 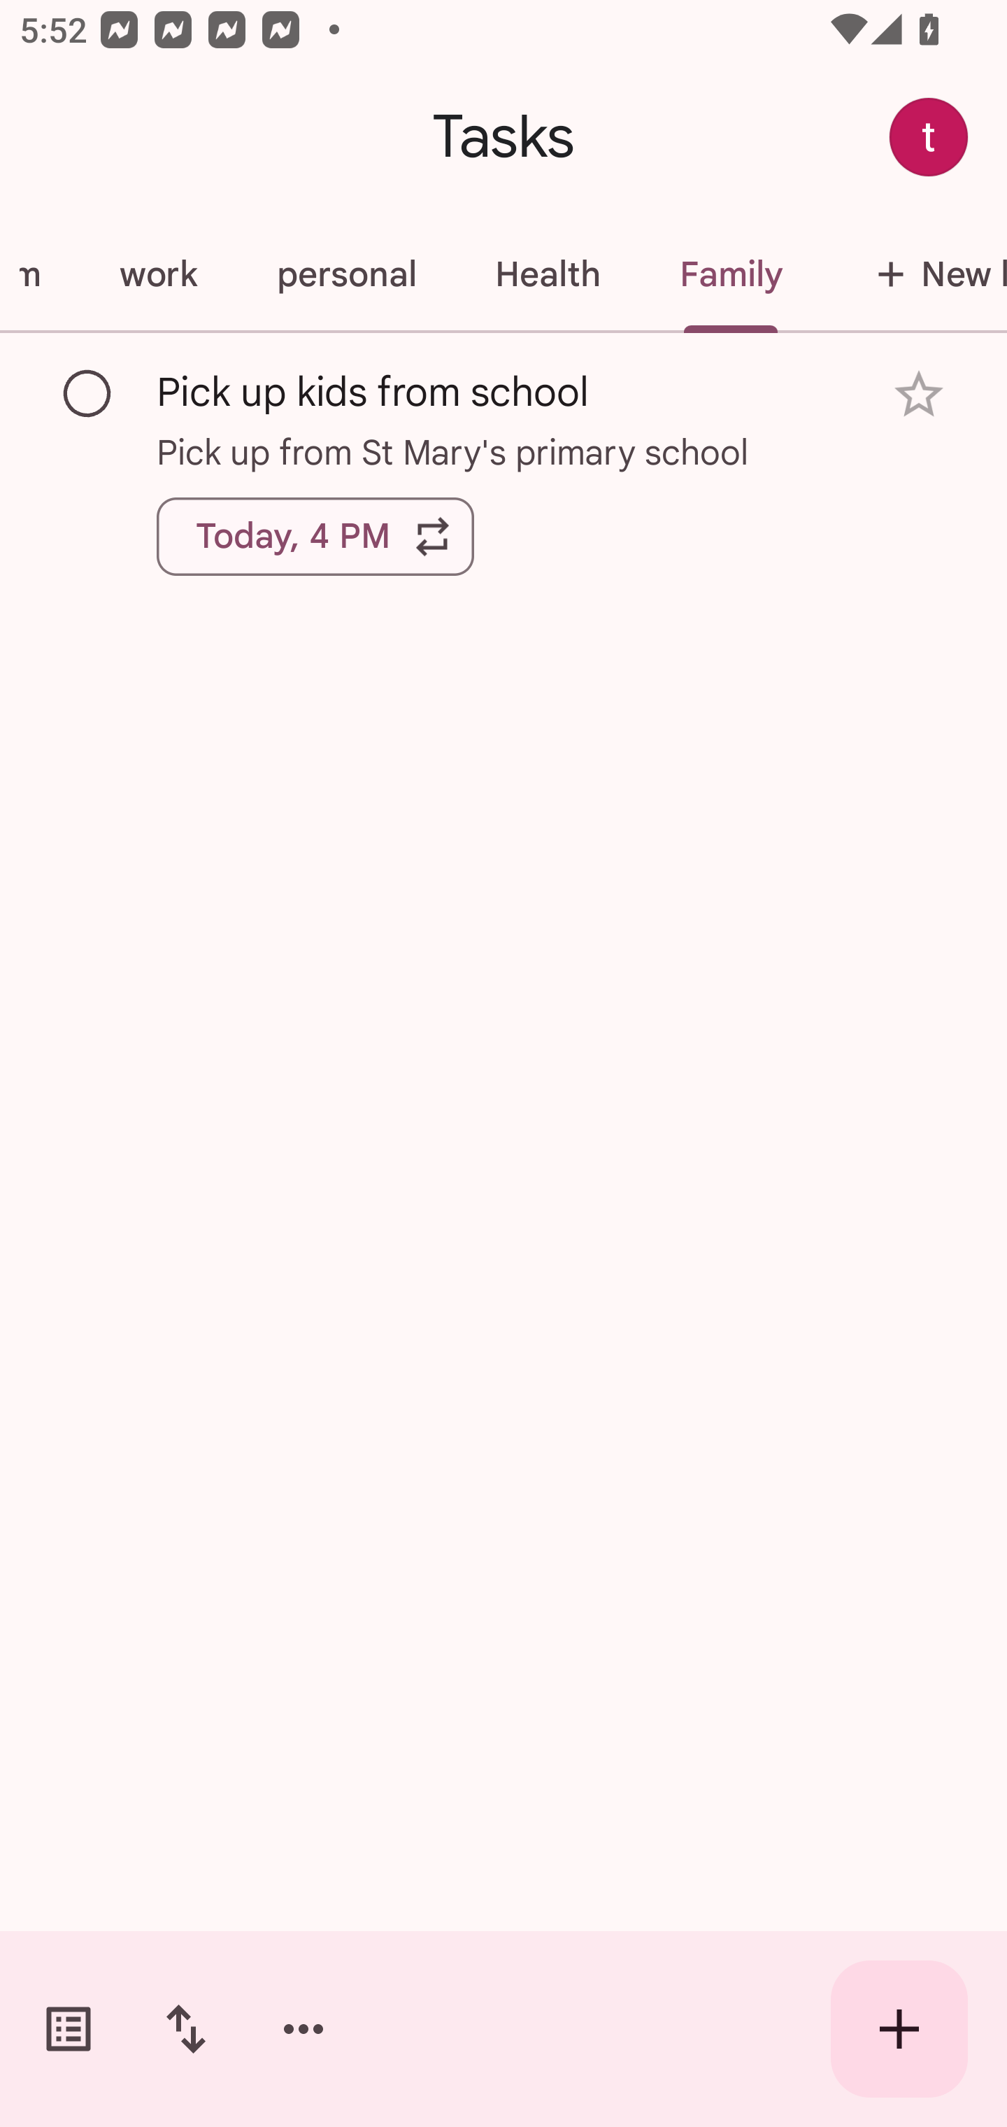 I want to click on personal, so click(x=345, y=274).